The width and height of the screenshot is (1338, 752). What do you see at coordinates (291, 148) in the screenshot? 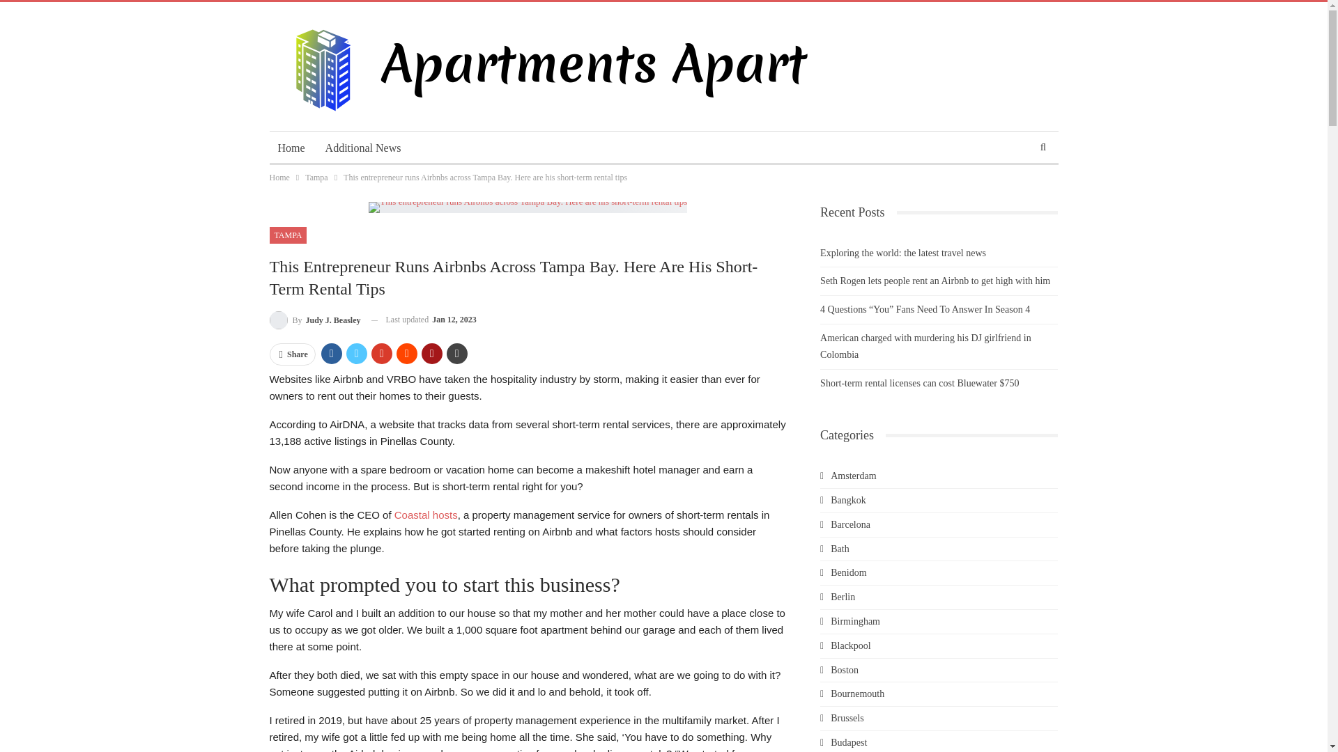
I see `Home` at bounding box center [291, 148].